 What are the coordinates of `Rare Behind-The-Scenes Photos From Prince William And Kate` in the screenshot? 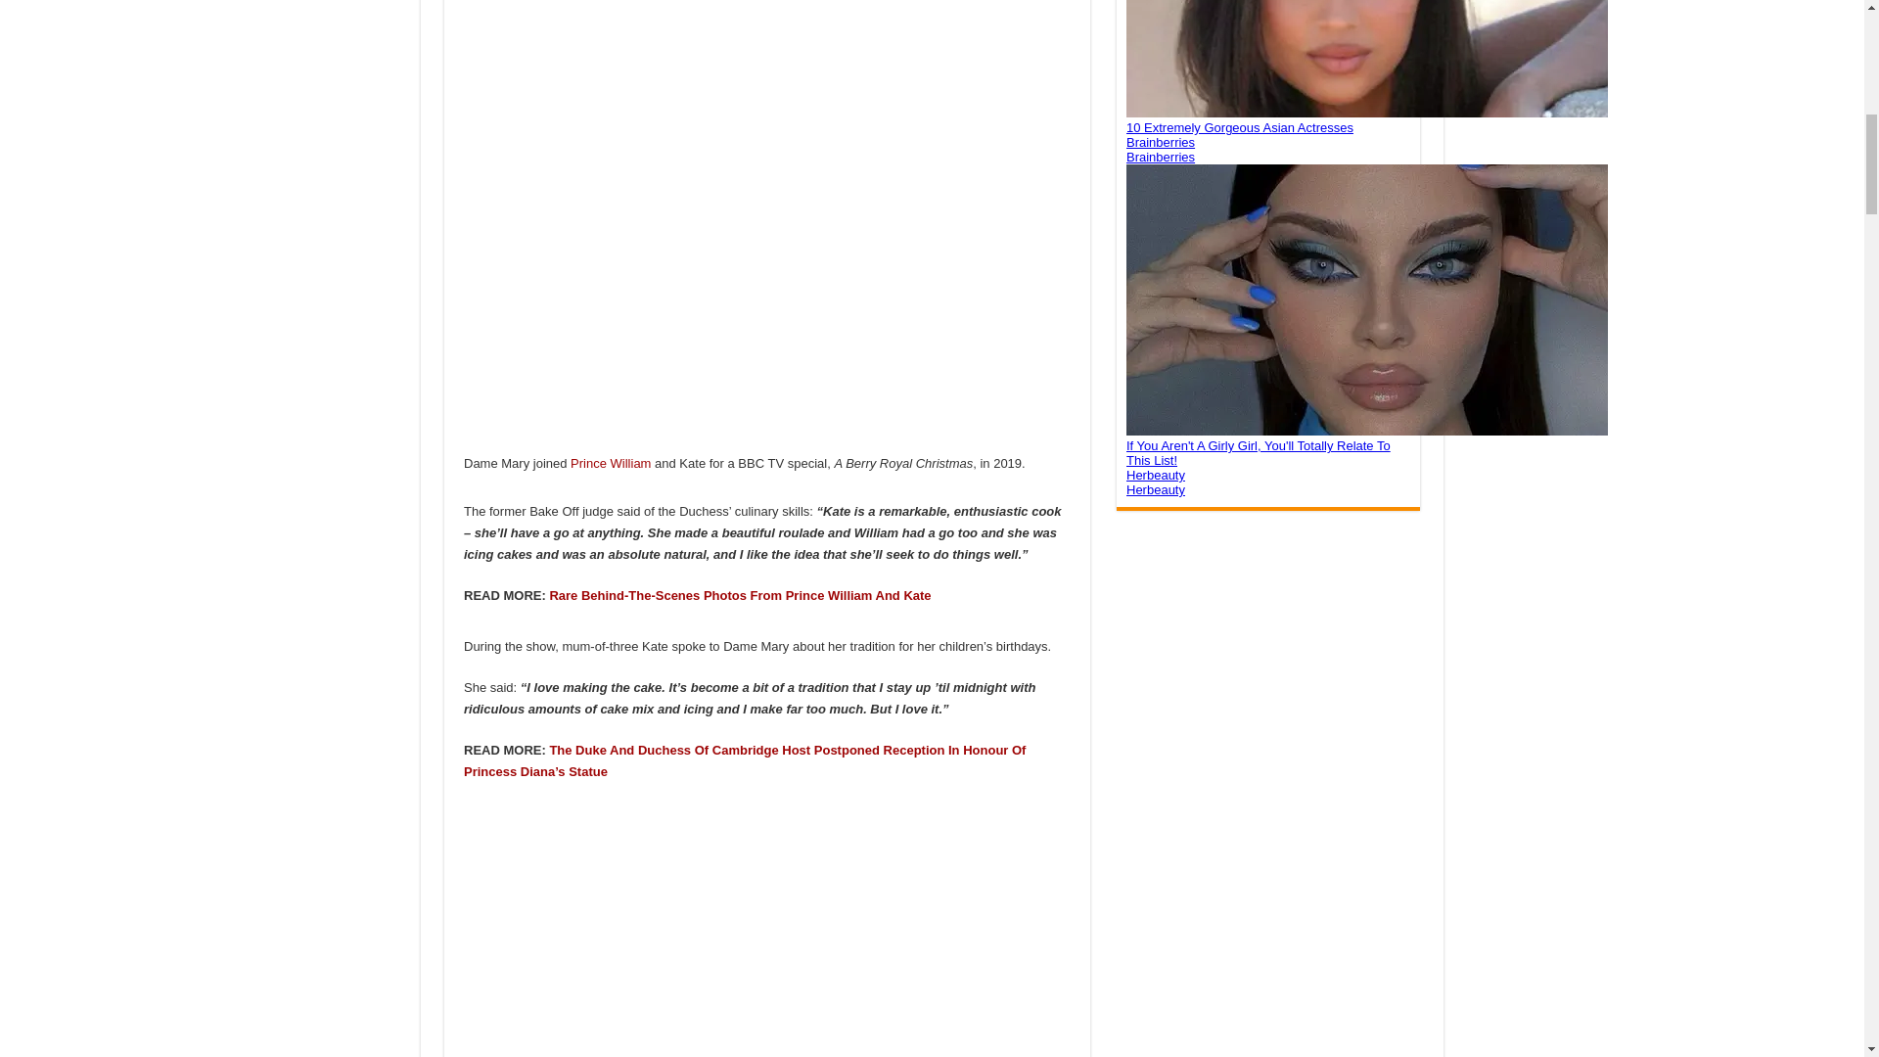 It's located at (739, 595).